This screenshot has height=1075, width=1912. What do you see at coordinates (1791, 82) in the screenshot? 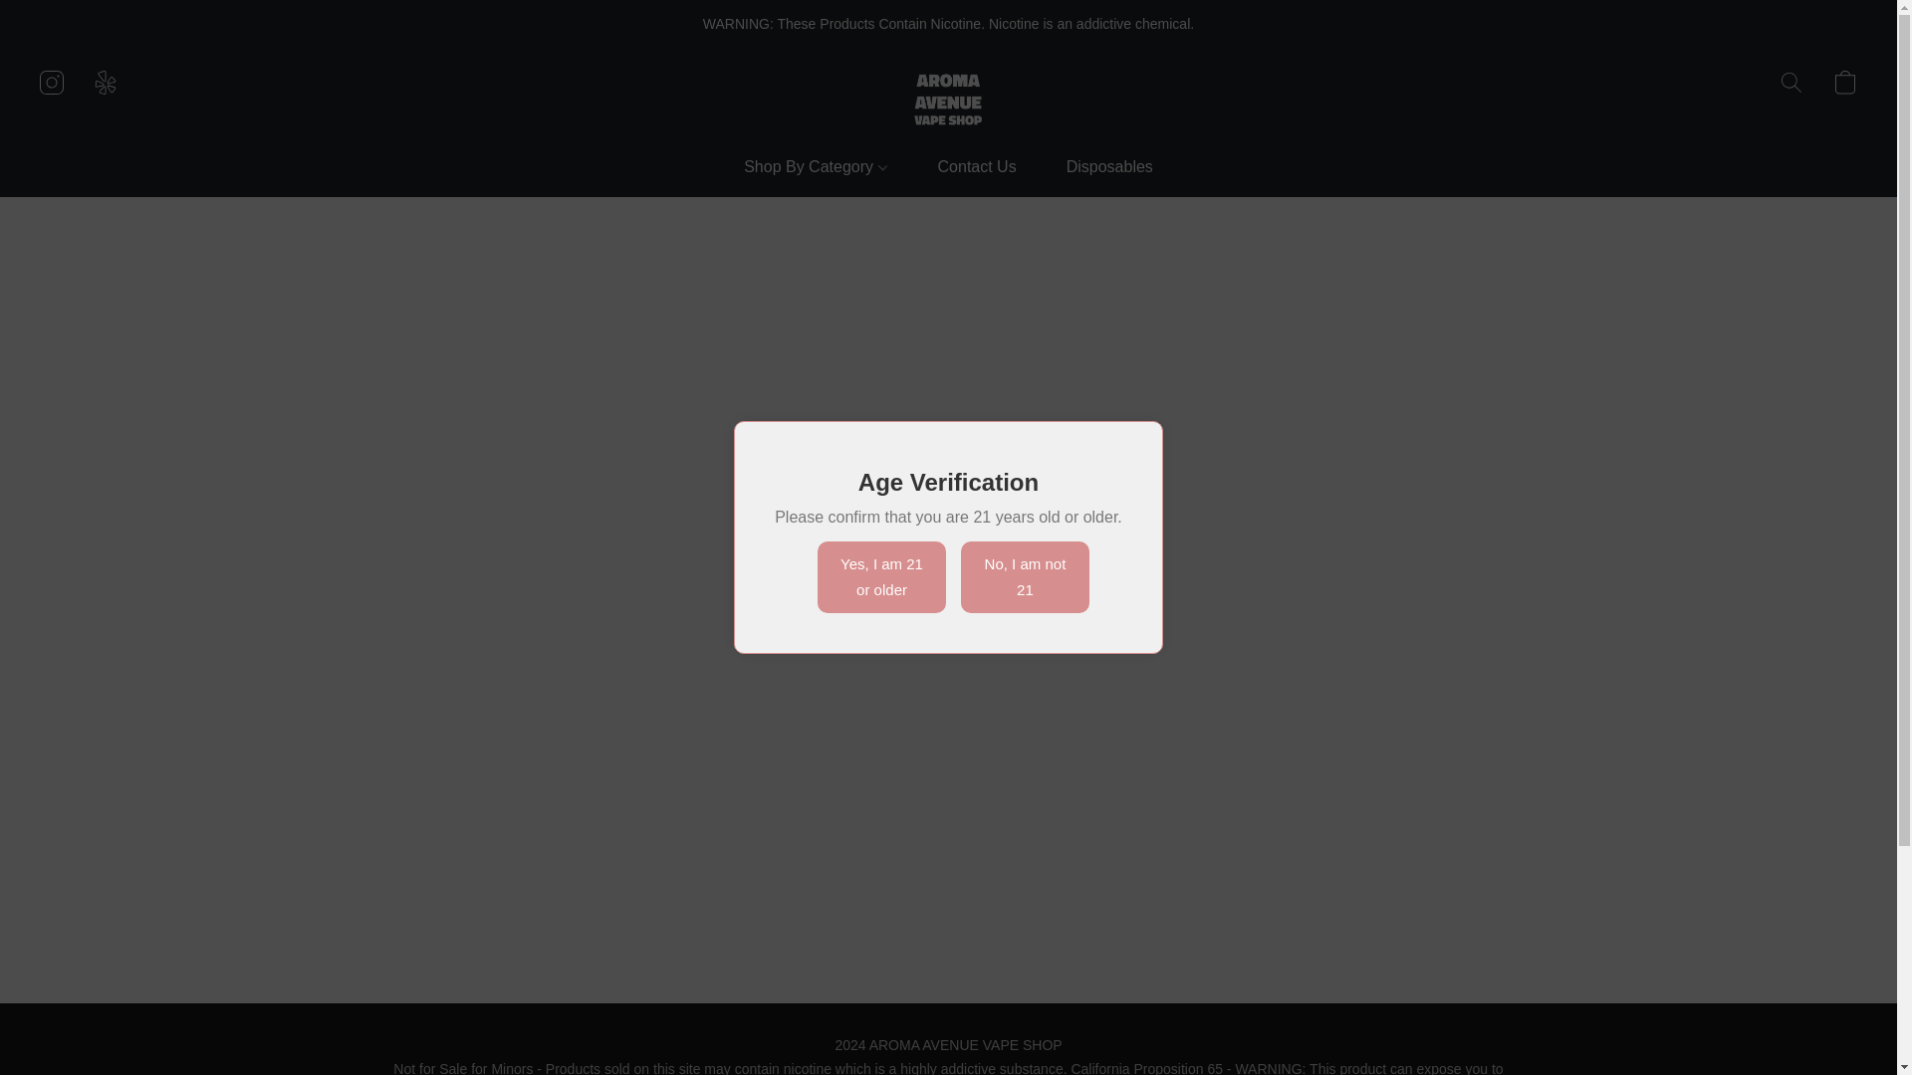
I see `Search the website` at bounding box center [1791, 82].